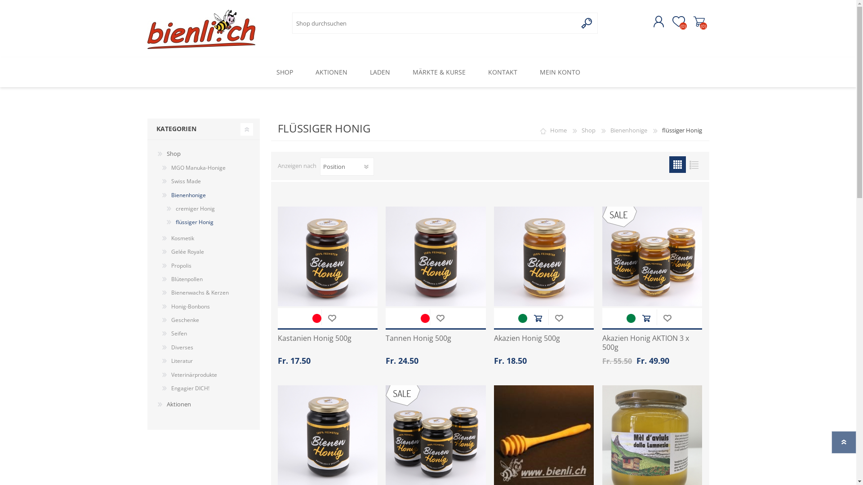 The width and height of the screenshot is (863, 485). I want to click on cremiger Honig, so click(191, 209).